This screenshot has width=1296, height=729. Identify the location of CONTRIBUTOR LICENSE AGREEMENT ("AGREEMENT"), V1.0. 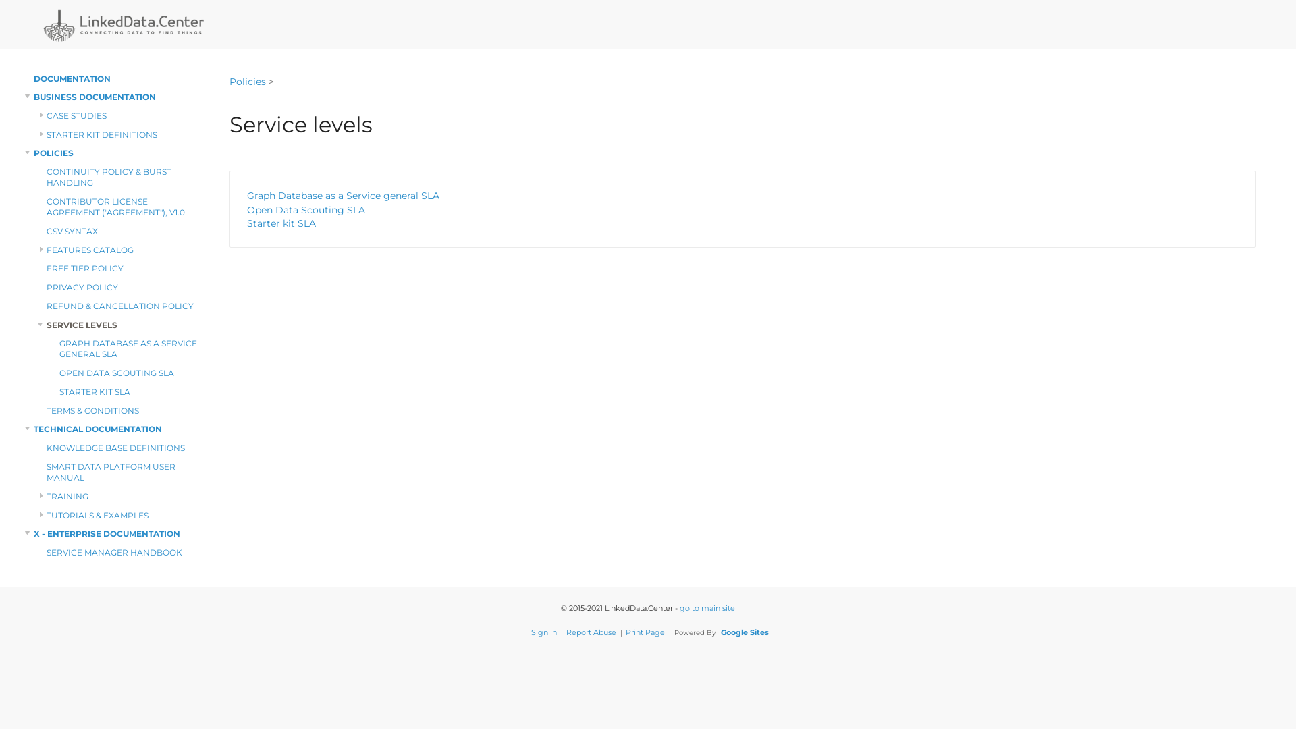
(124, 208).